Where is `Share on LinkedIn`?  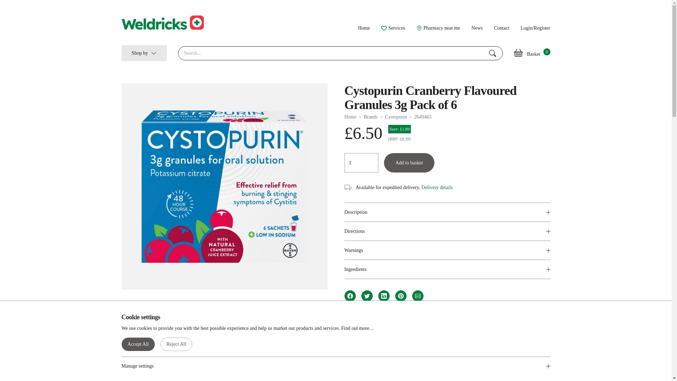 Share on LinkedIn is located at coordinates (384, 296).